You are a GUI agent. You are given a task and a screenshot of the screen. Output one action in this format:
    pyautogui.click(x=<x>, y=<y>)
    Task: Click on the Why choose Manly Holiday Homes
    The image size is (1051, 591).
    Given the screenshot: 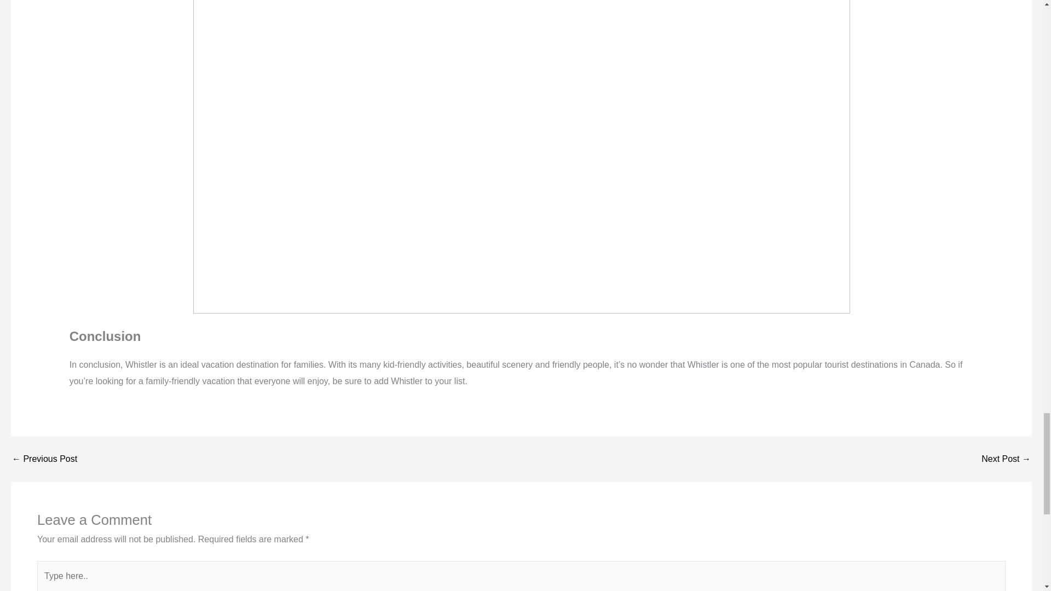 What is the action you would take?
    pyautogui.click(x=44, y=459)
    